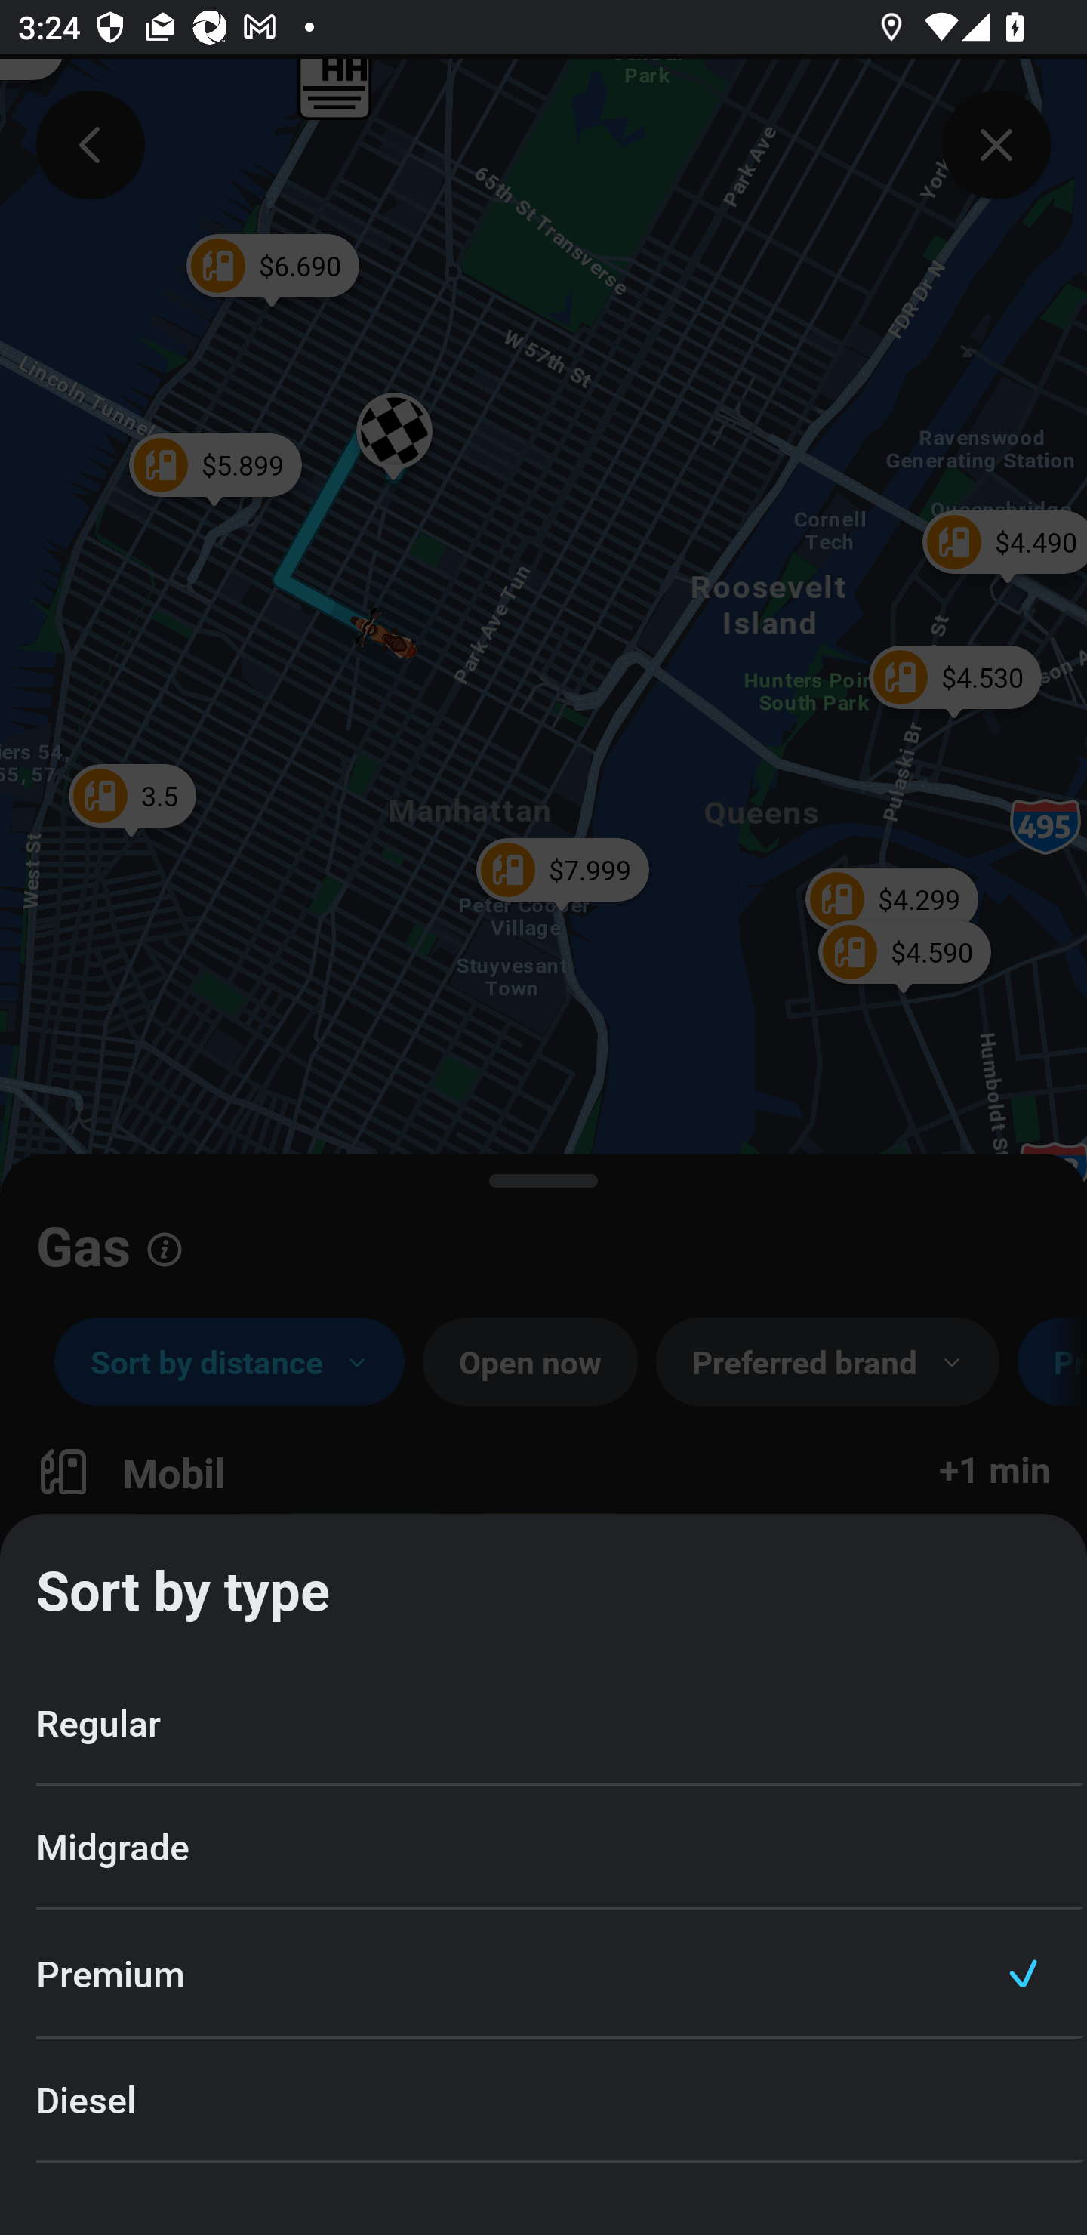 The image size is (1087, 2235). I want to click on Regular ACTION_CELL_TEXT, so click(543, 1725).